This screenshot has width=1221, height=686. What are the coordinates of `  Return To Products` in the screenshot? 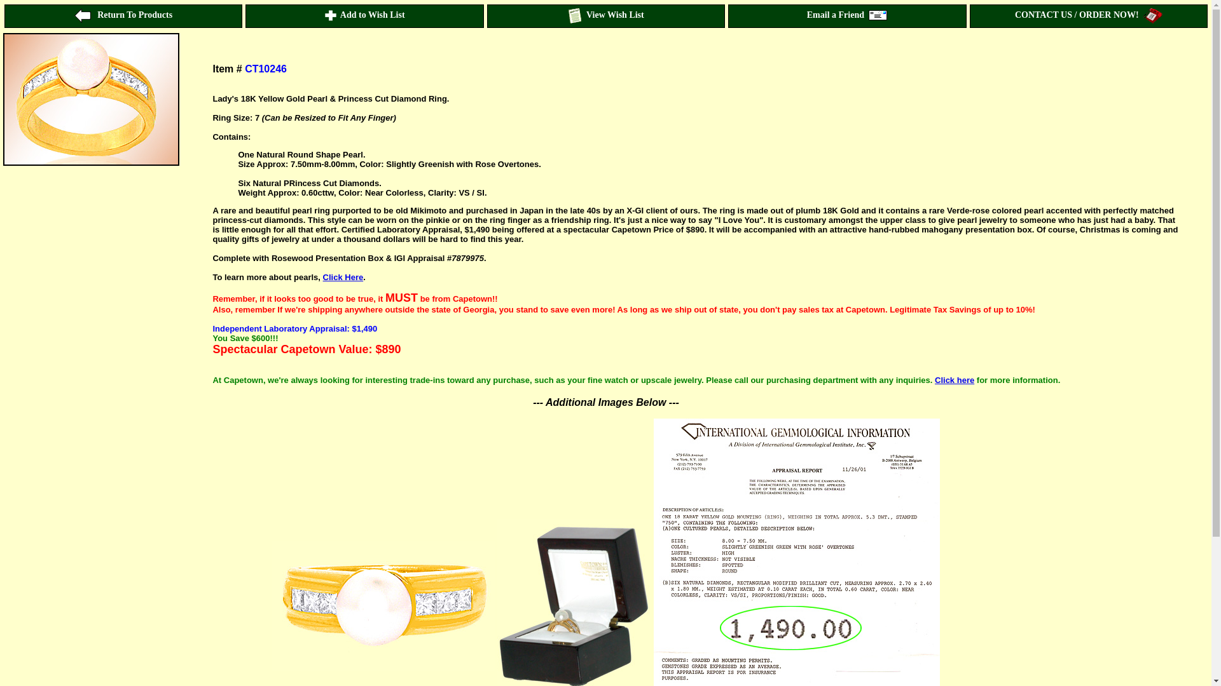 It's located at (123, 16).